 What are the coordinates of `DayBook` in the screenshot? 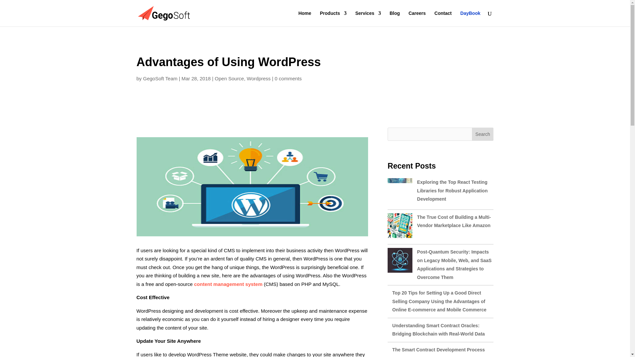 It's located at (470, 19).